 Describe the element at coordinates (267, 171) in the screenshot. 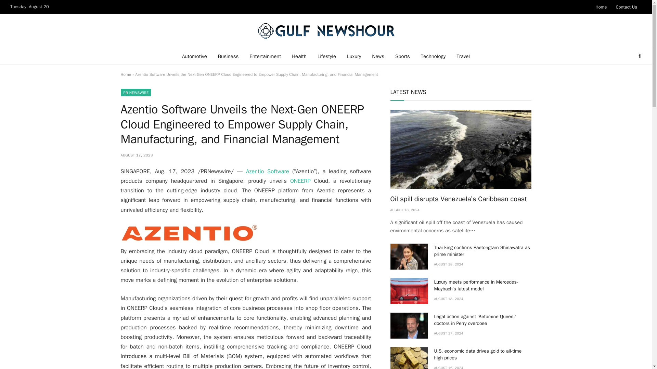

I see `Azentio Software` at that location.